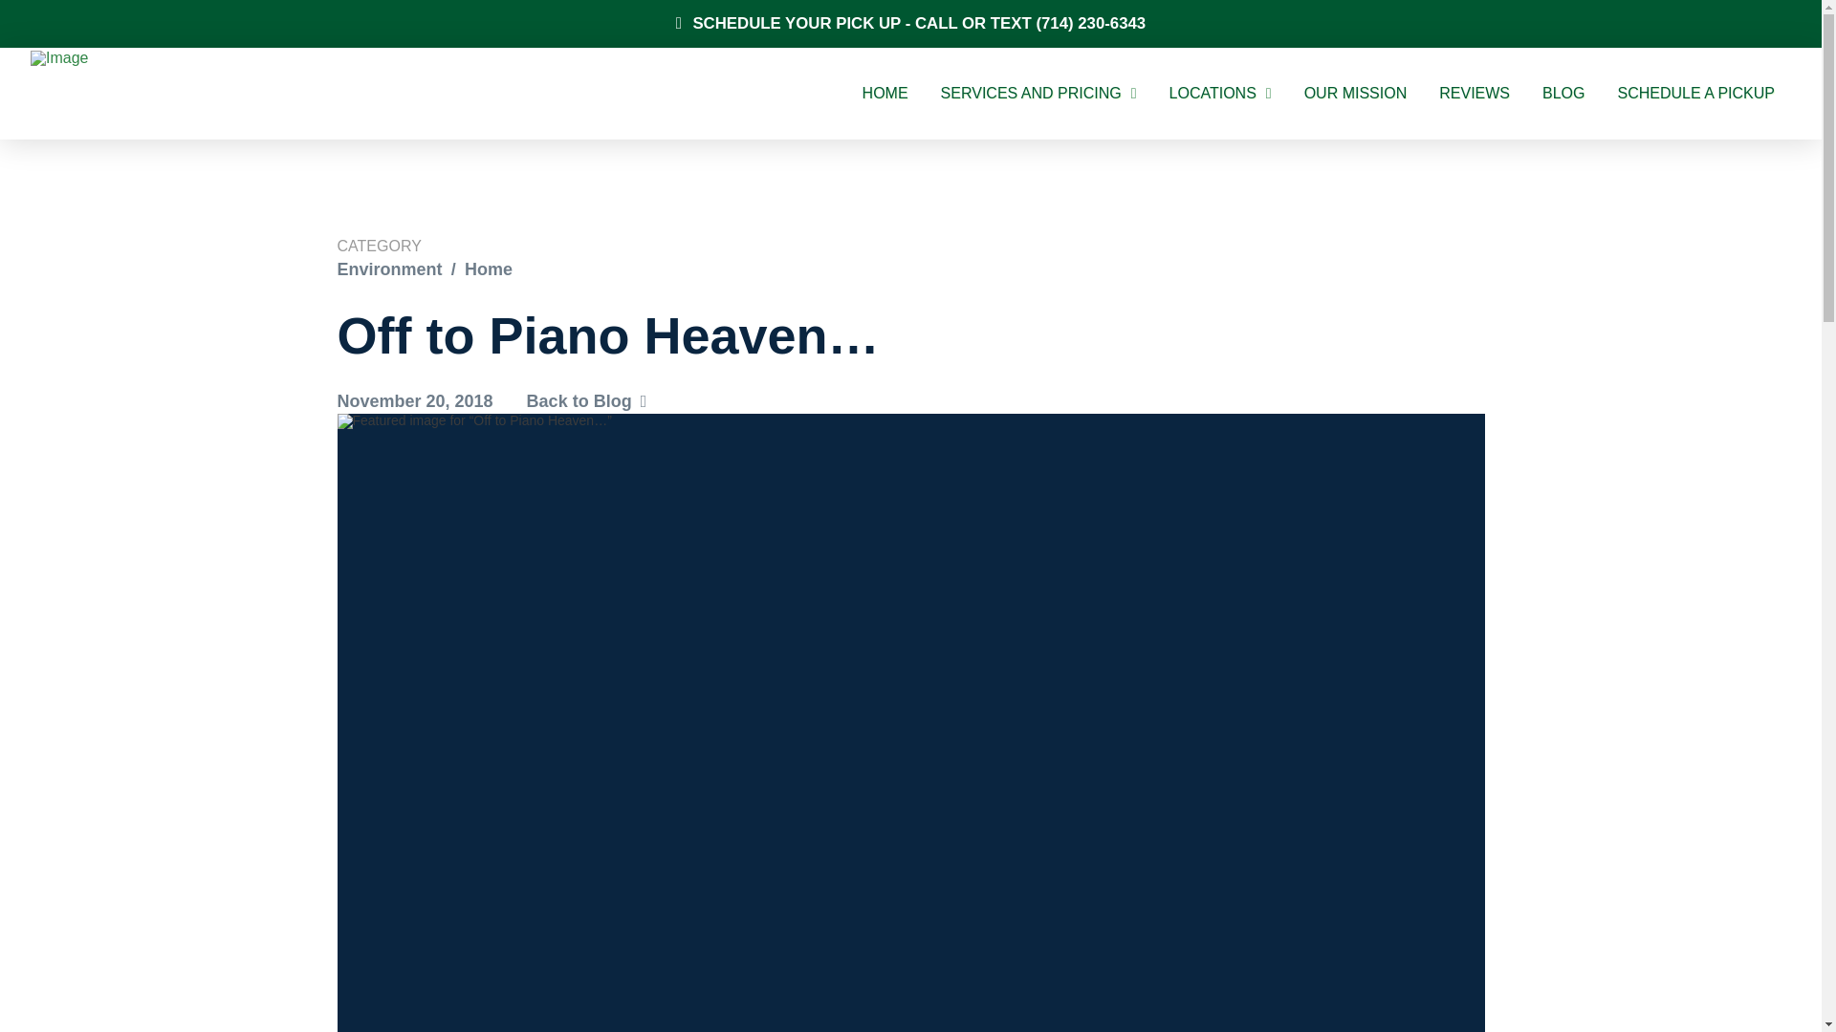  Describe the element at coordinates (488, 269) in the screenshot. I see `Home` at that location.